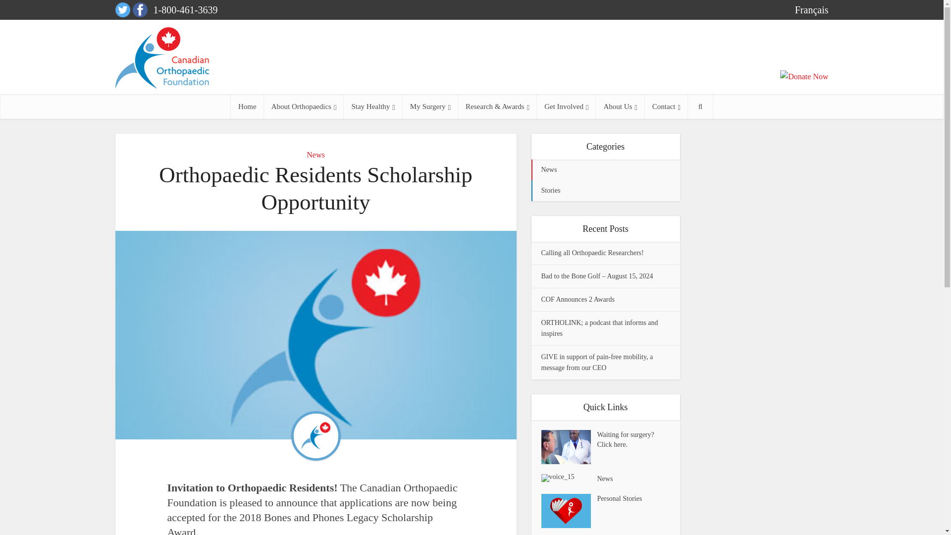 The height and width of the screenshot is (535, 951). I want to click on Home, so click(248, 106).